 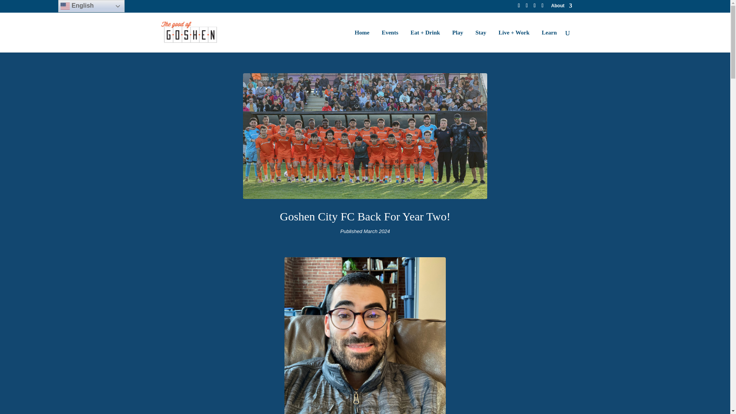 I want to click on Team Picture, so click(x=365, y=136).